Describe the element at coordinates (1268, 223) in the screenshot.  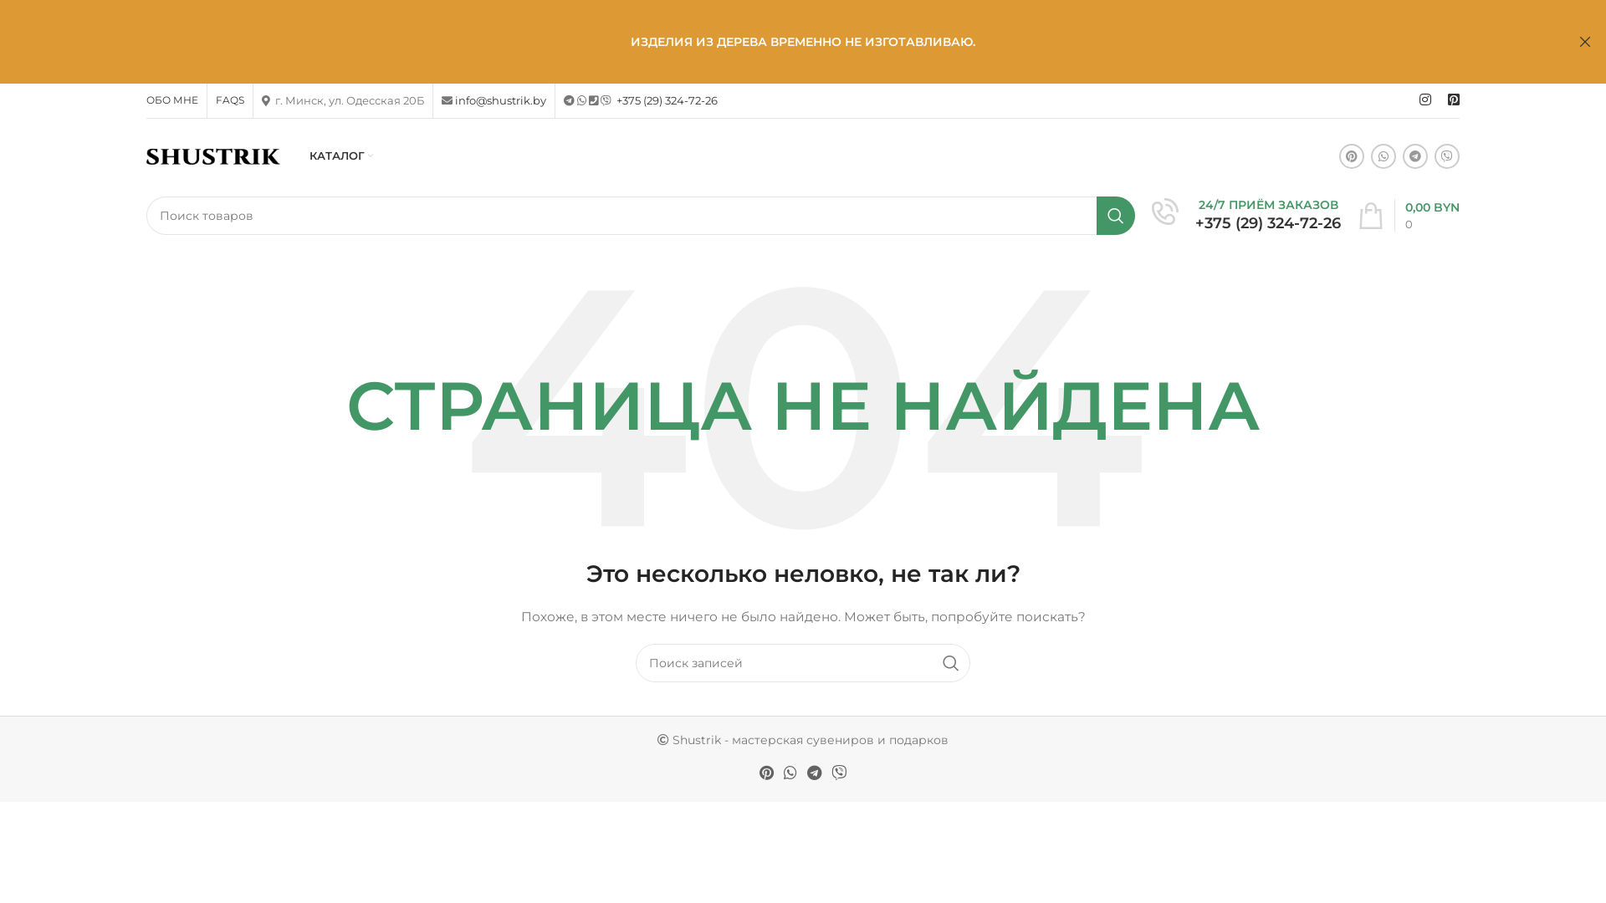
I see `+375 (29) 324-72-26` at that location.